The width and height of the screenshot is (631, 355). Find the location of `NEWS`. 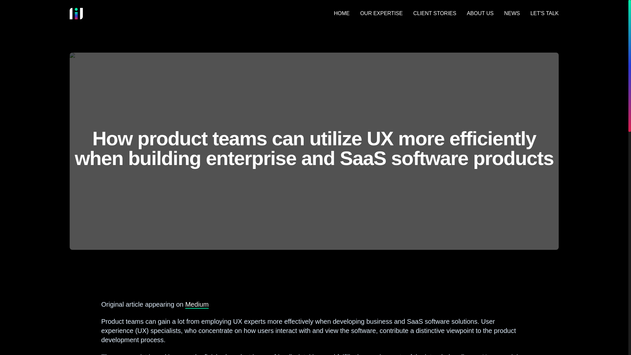

NEWS is located at coordinates (512, 13).